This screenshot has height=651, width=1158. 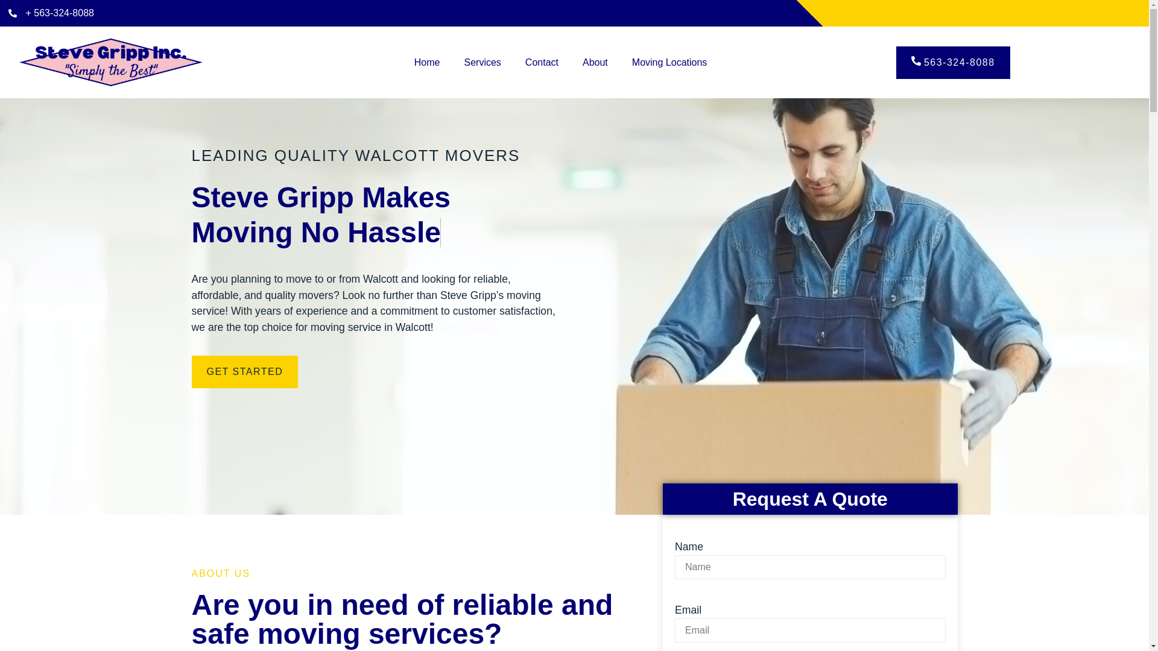 What do you see at coordinates (542, 63) in the screenshot?
I see `Contact` at bounding box center [542, 63].